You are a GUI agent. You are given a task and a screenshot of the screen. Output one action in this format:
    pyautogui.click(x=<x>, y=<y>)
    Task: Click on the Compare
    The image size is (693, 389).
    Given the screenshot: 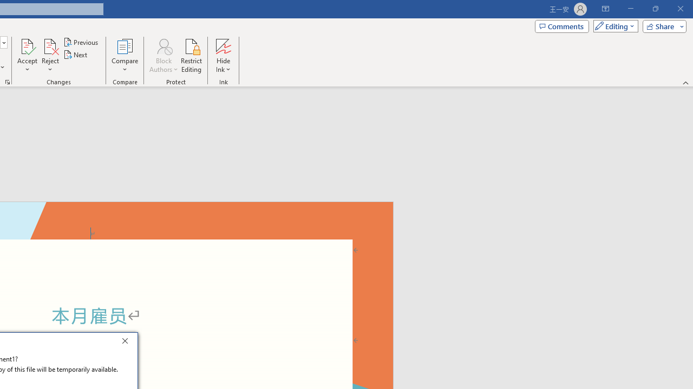 What is the action you would take?
    pyautogui.click(x=125, y=55)
    